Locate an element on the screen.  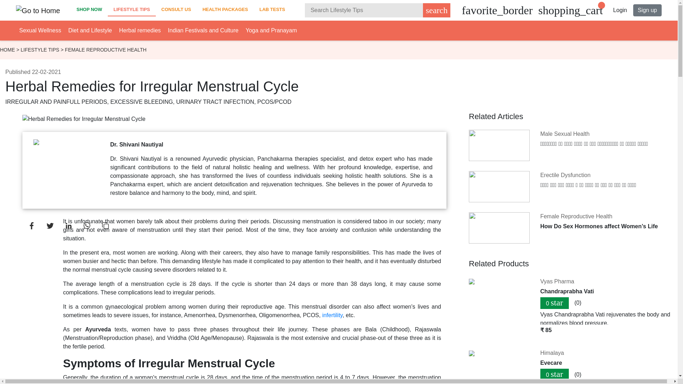
search is located at coordinates (436, 10).